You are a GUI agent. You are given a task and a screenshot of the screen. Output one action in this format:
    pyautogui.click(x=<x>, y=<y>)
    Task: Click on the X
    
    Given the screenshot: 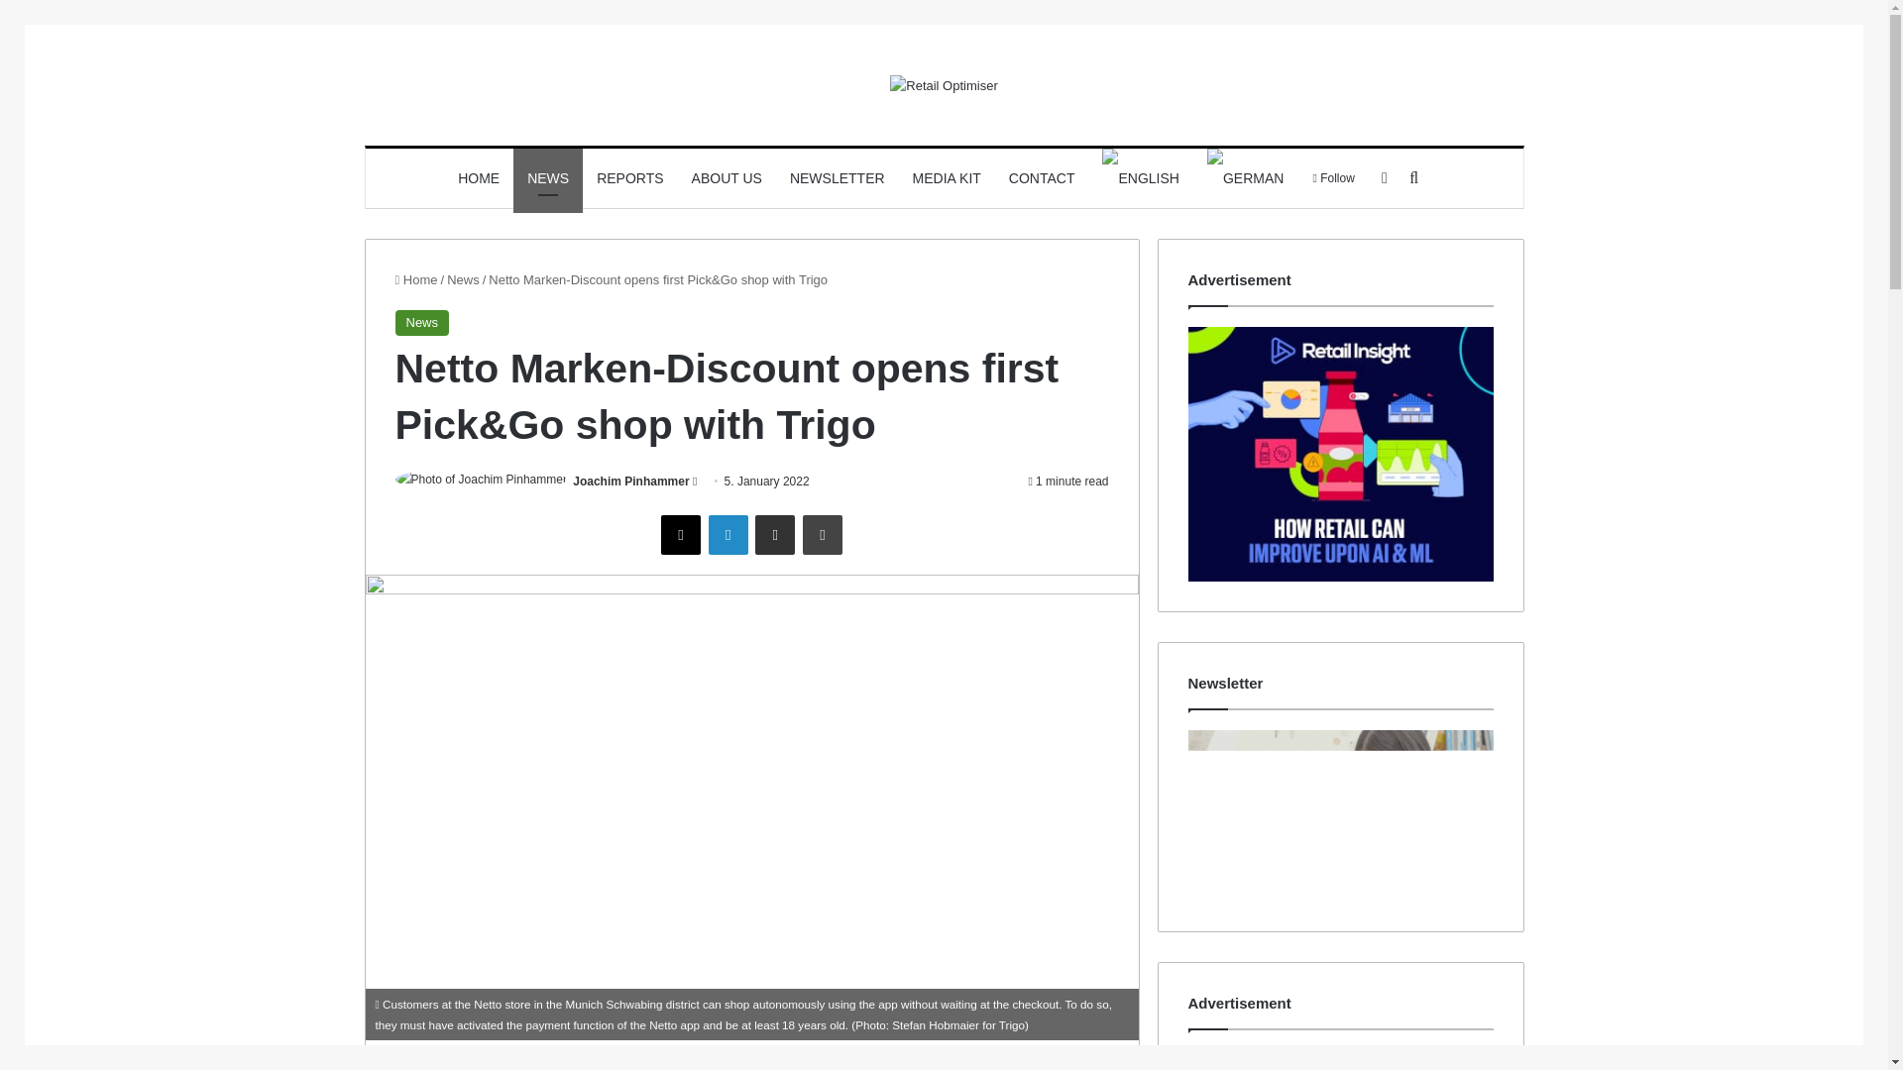 What is the action you would take?
    pyautogui.click(x=680, y=535)
    